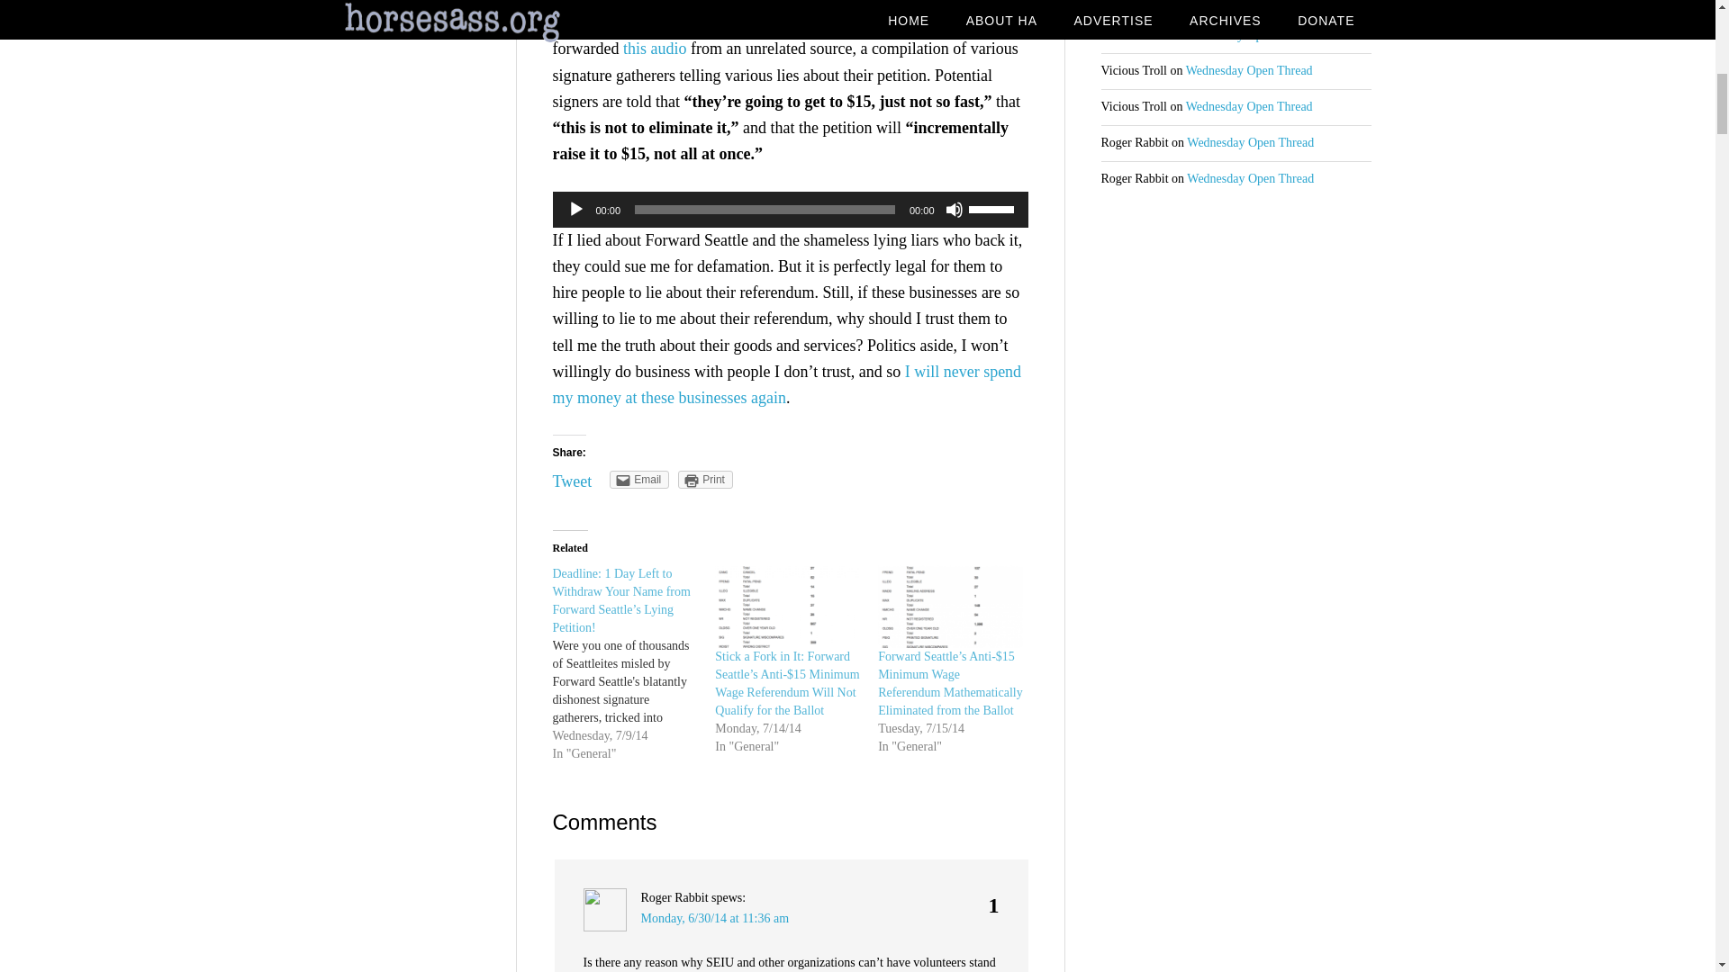 This screenshot has width=1729, height=972. I want to click on I will never spend my money at these businesses again, so click(787, 384).